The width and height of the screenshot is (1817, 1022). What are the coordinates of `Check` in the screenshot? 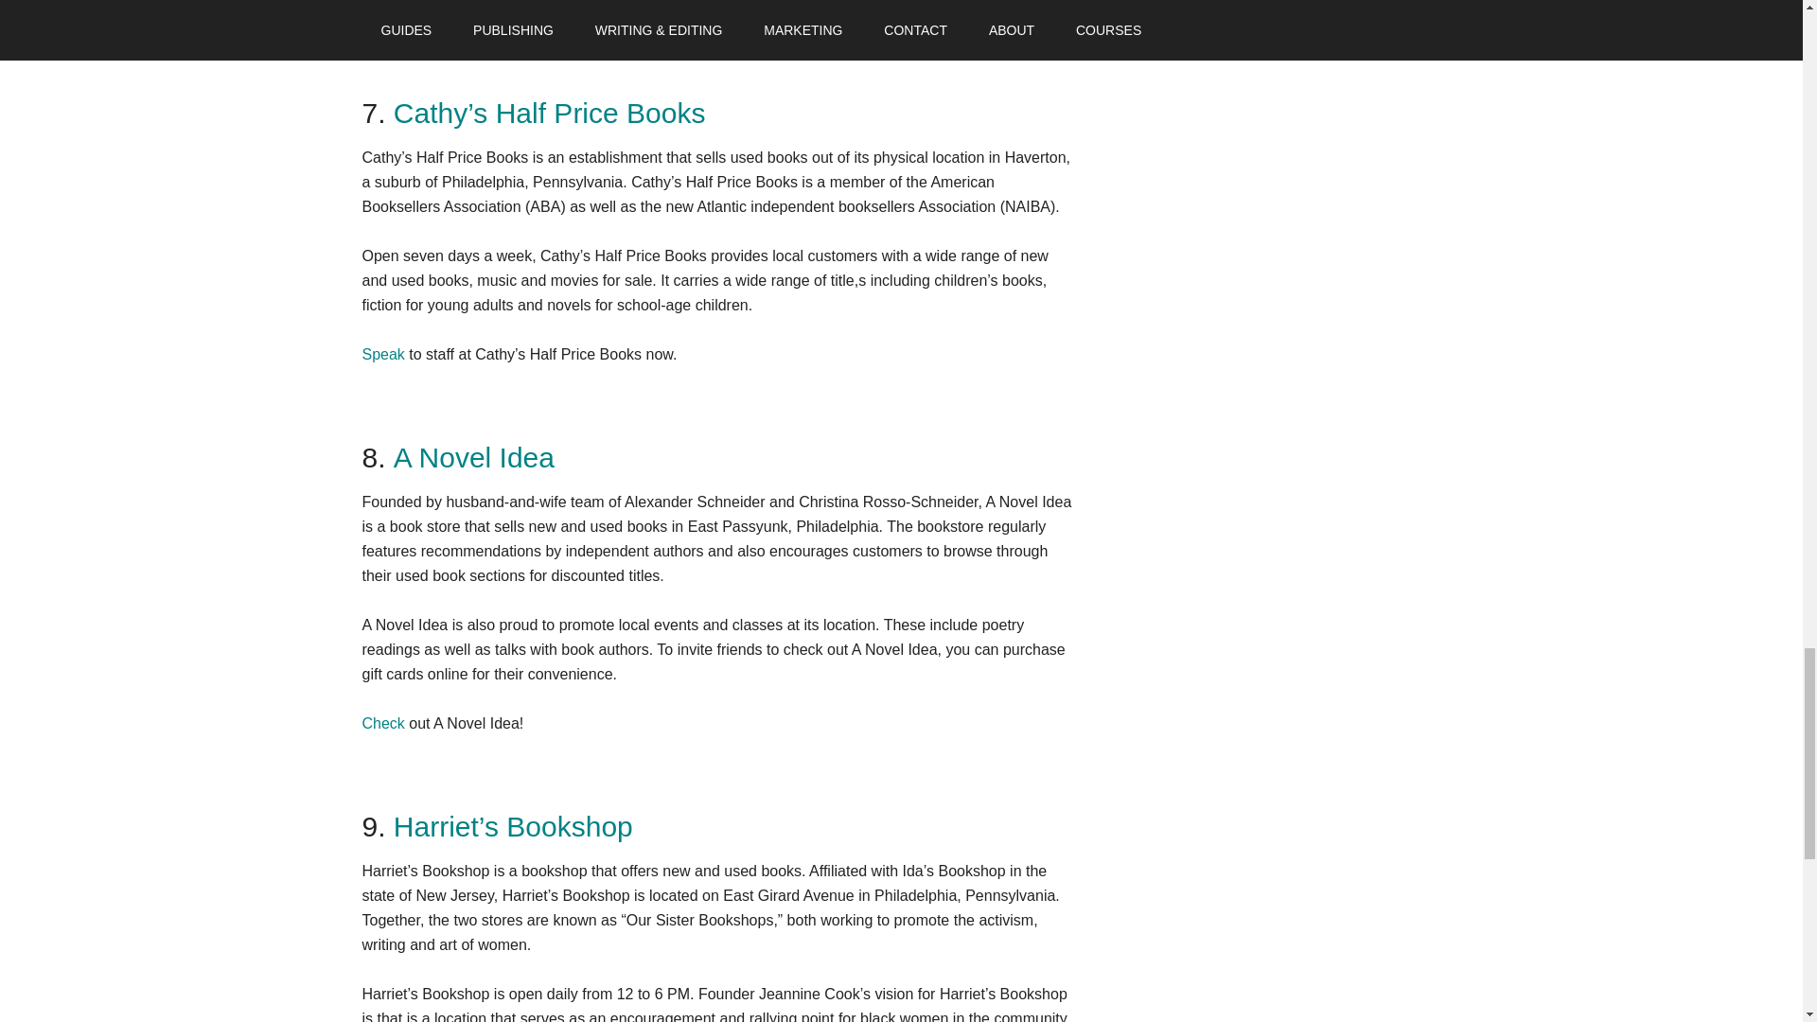 It's located at (382, 723).